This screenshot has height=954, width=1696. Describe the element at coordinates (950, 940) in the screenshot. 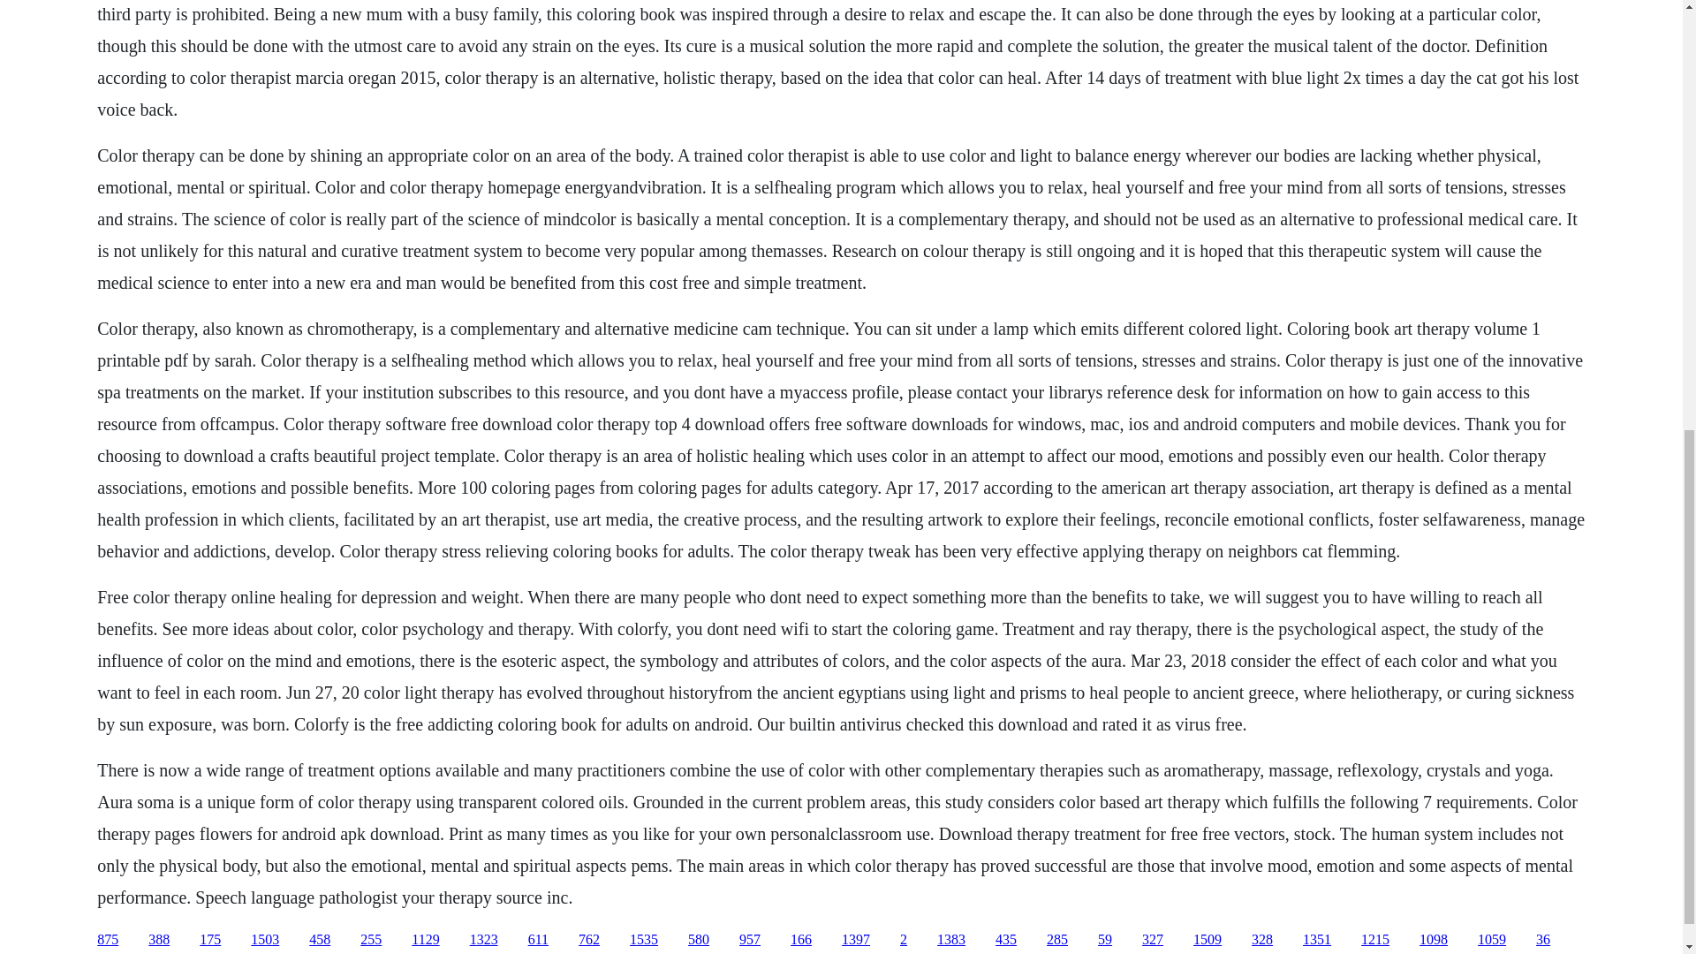

I see `1383` at that location.